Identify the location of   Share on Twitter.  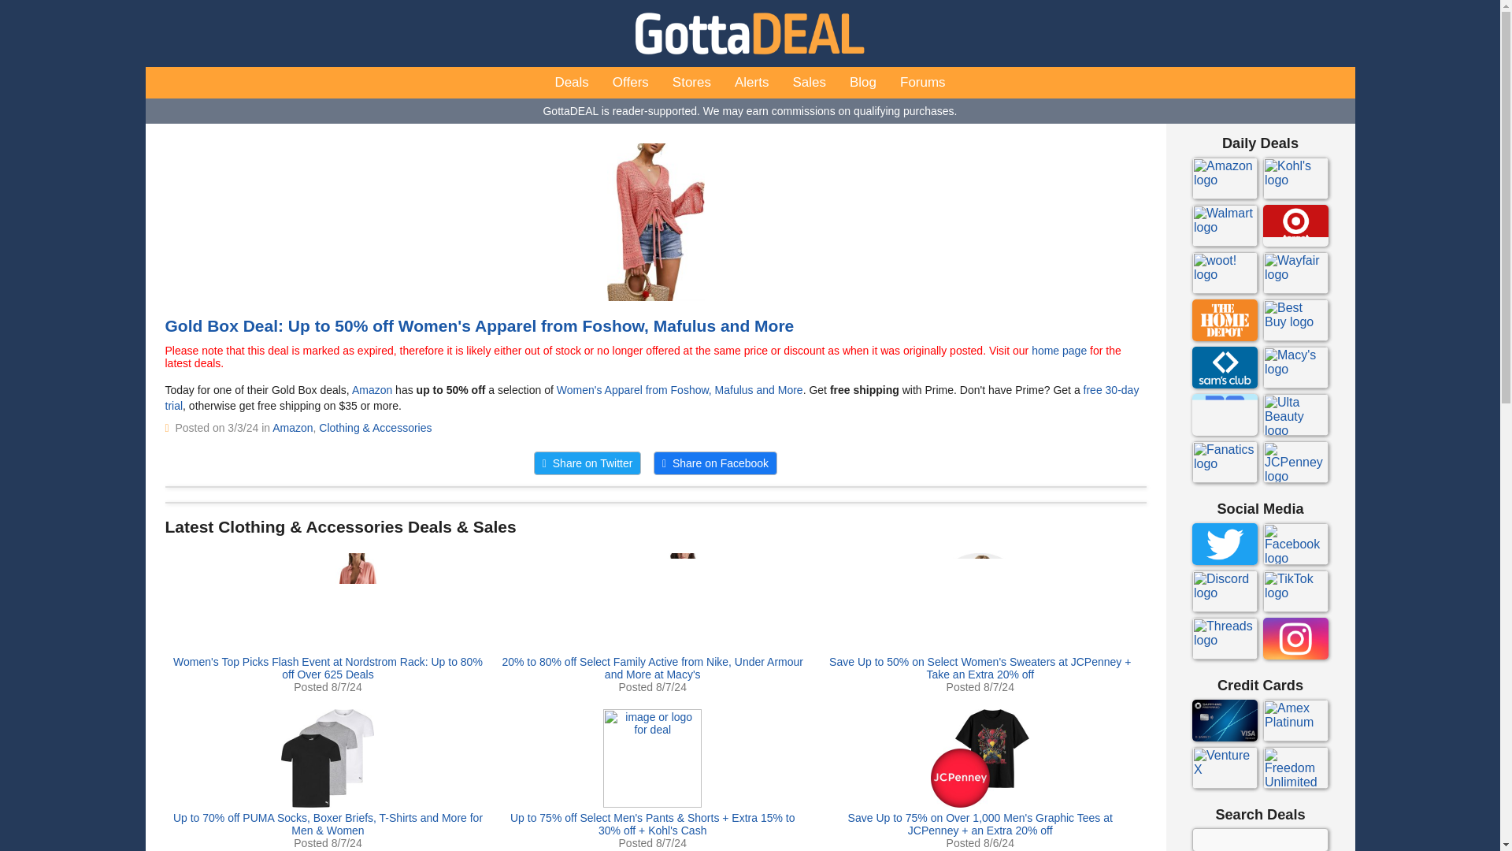
(587, 463).